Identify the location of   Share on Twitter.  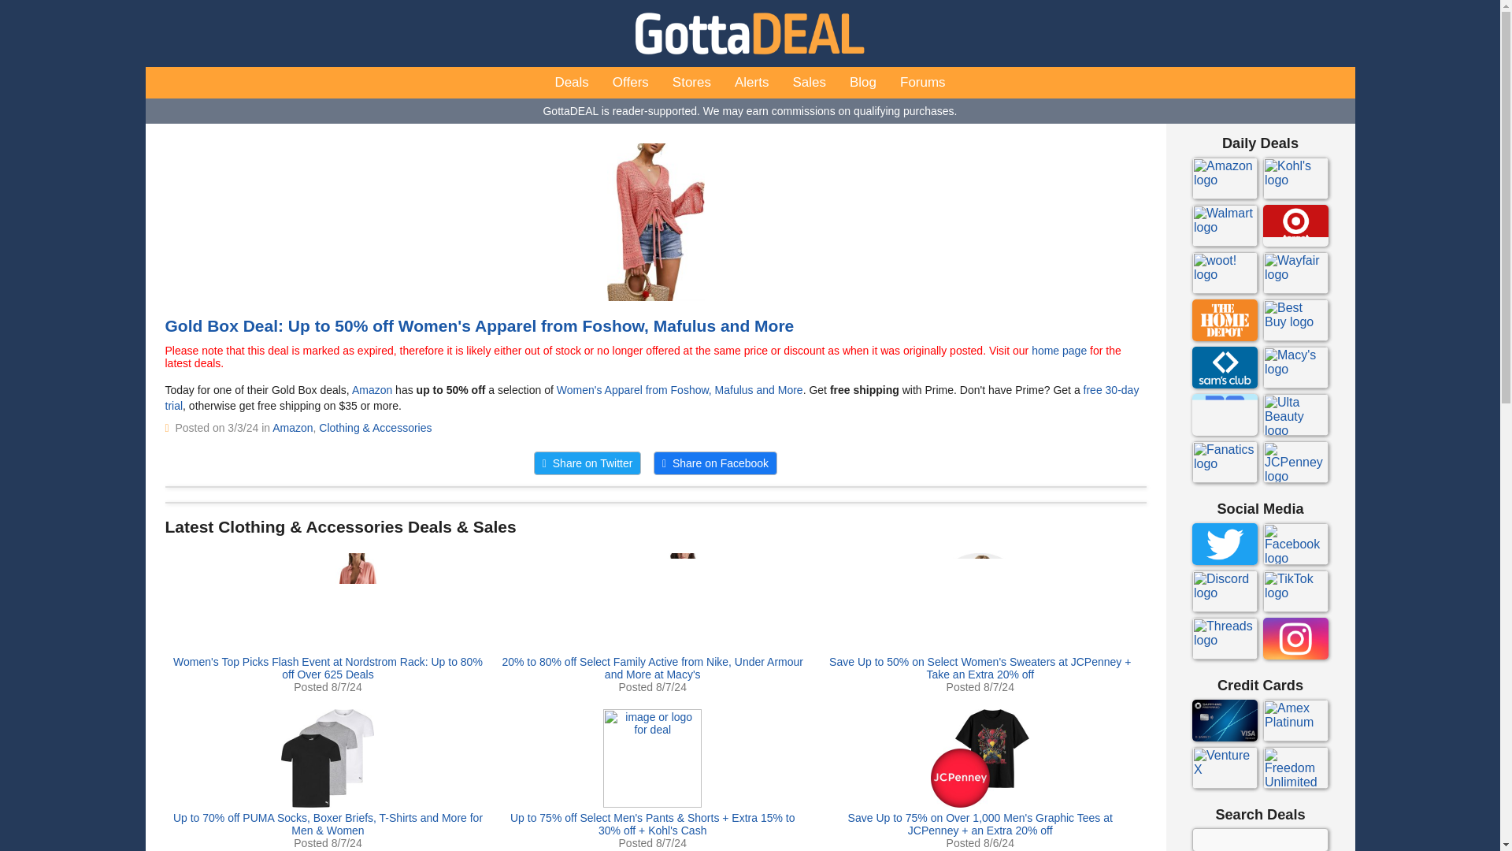
(587, 463).